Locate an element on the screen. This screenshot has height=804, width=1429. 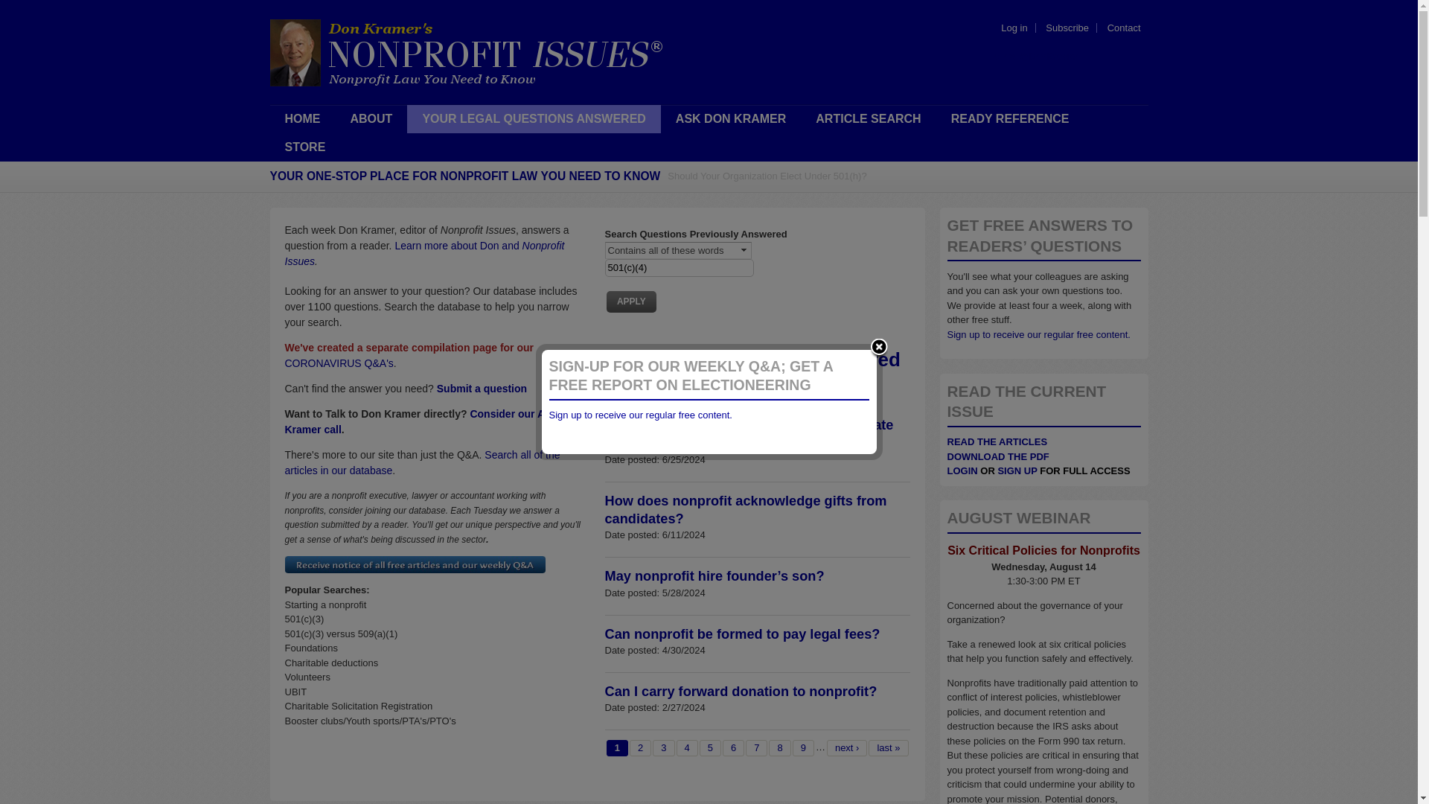
Contact is located at coordinates (1124, 28).